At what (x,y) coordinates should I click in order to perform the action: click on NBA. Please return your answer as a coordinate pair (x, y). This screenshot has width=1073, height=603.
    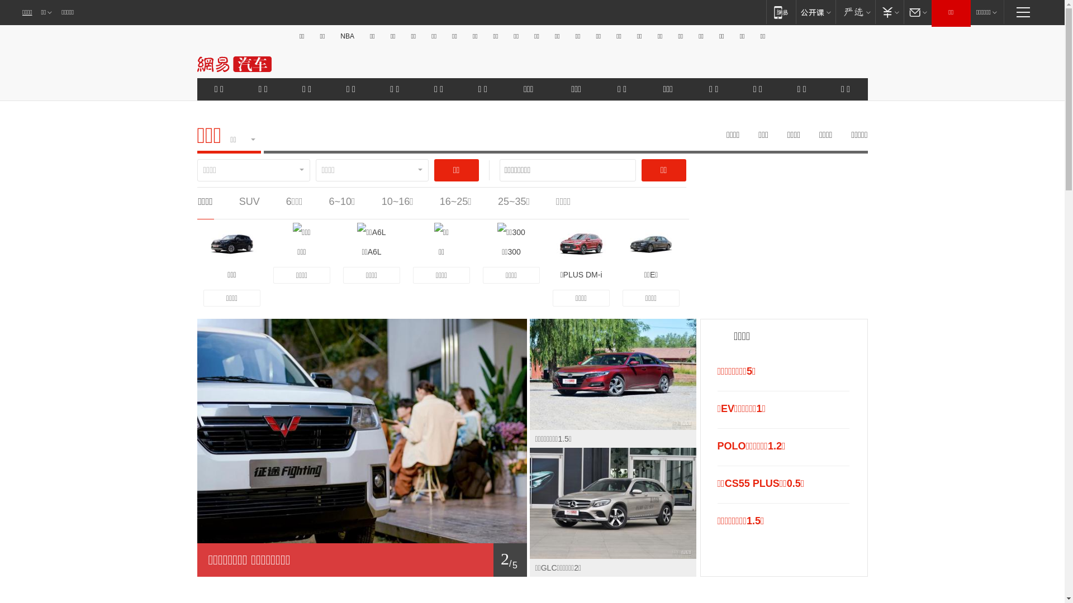
    Looking at the image, I should click on (348, 36).